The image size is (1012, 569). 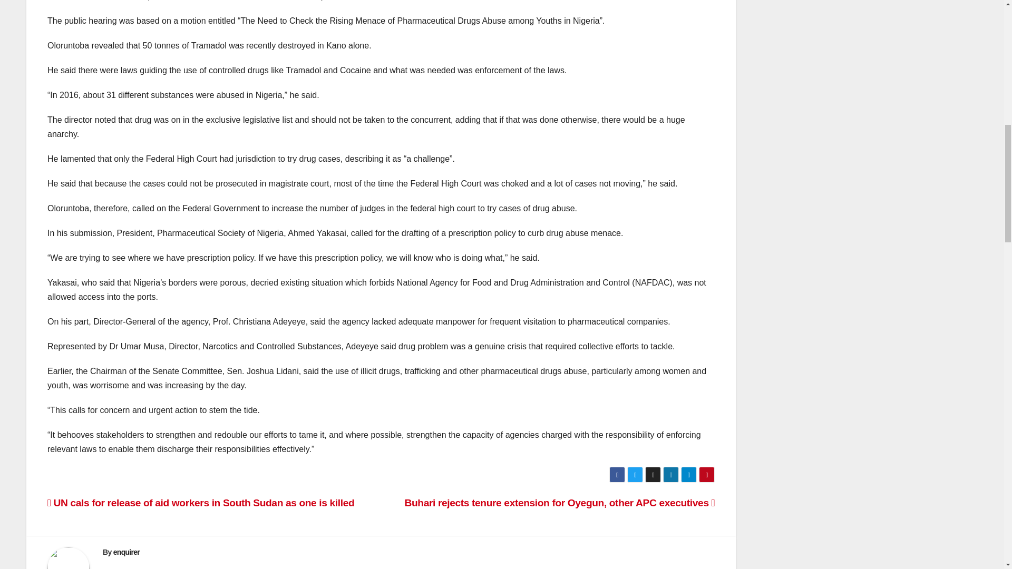 What do you see at coordinates (126, 552) in the screenshot?
I see `enquirer` at bounding box center [126, 552].